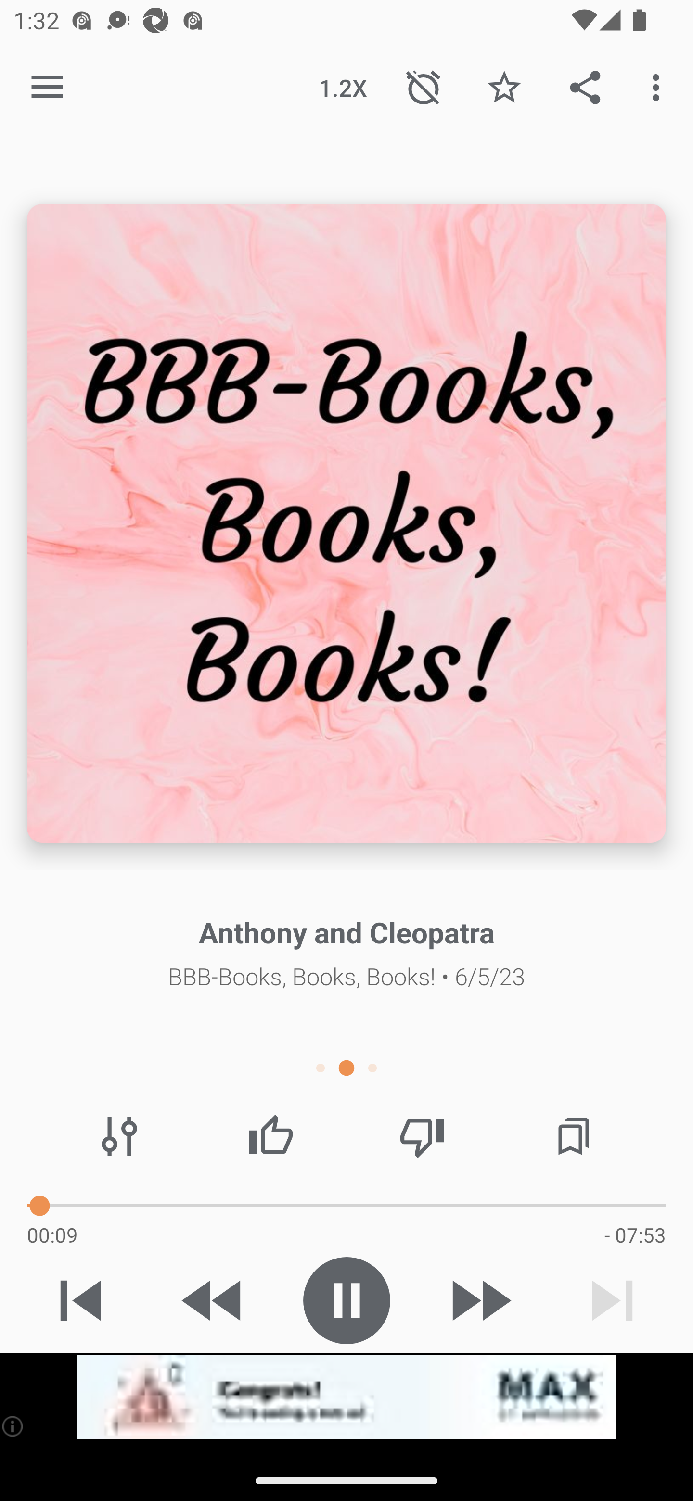 Image resolution: width=693 pixels, height=1501 pixels. I want to click on Thumbs up, so click(270, 1136).